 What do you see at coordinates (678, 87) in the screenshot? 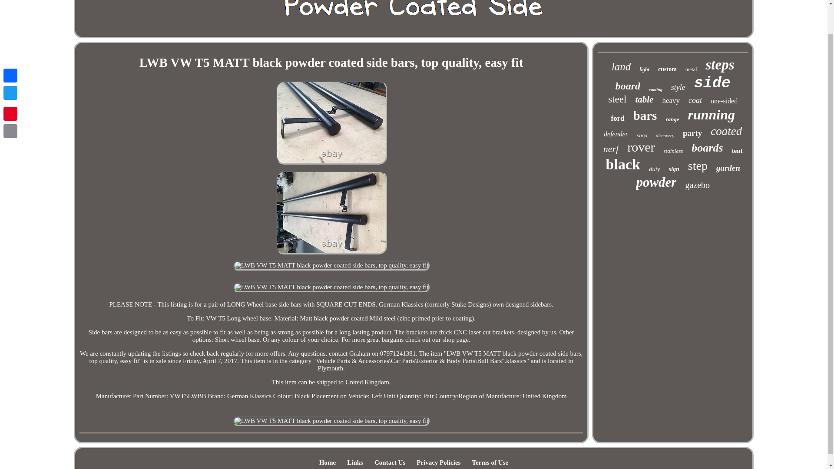
I see `style` at bounding box center [678, 87].